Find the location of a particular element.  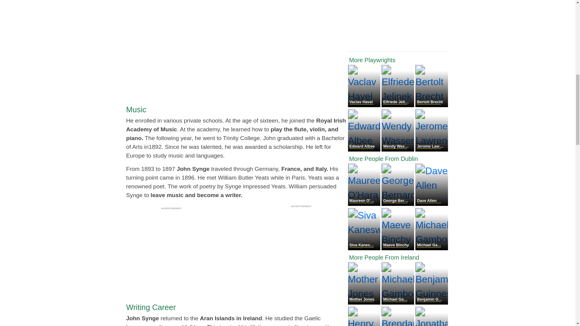

Dave Allen is located at coordinates (431, 204).